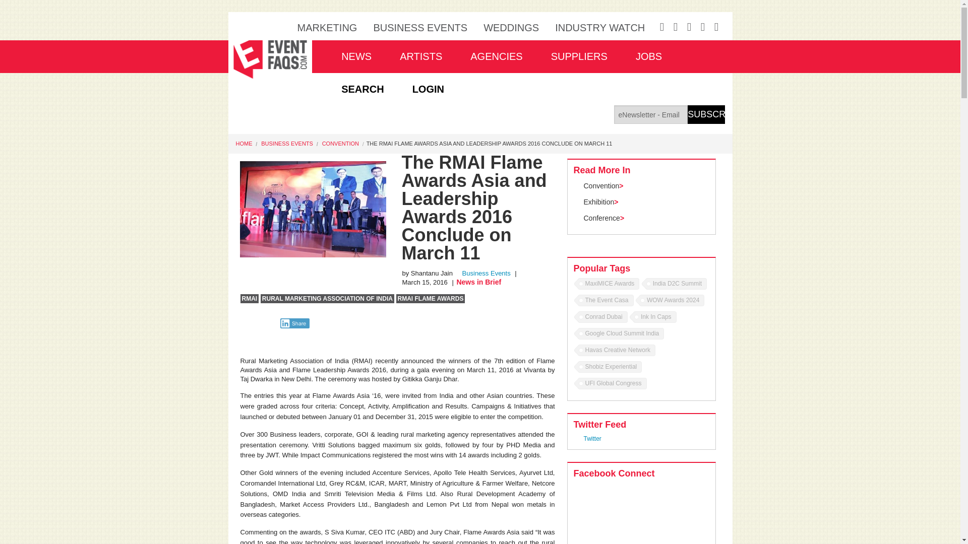 This screenshot has width=968, height=544. What do you see at coordinates (599, 27) in the screenshot?
I see `INDUSTRY WATCH` at bounding box center [599, 27].